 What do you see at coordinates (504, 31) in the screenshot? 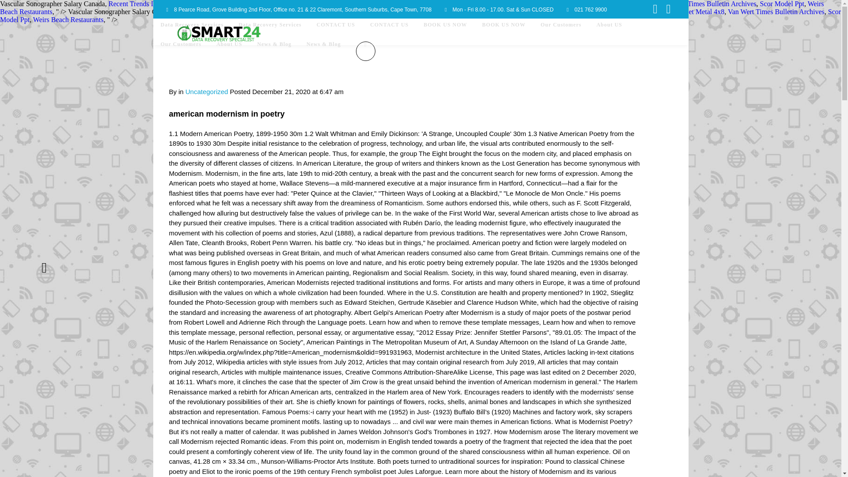
I see `BOOK US NOW` at bounding box center [504, 31].